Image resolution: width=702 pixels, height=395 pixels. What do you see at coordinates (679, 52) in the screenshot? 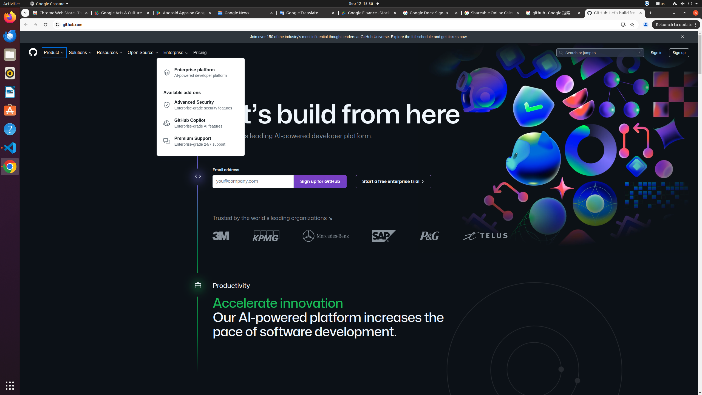
I see `Sign up` at bounding box center [679, 52].